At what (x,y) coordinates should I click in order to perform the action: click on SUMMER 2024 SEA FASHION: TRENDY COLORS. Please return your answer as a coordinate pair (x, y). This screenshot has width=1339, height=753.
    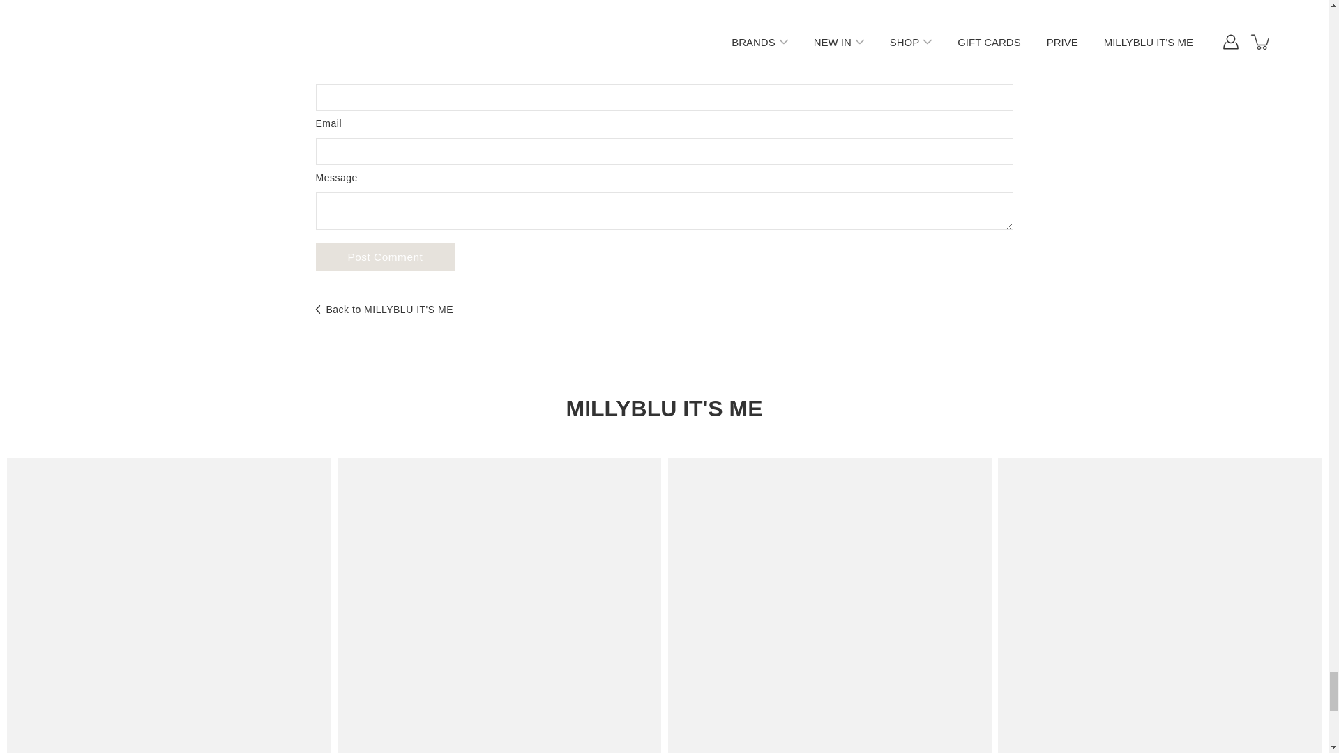
    Looking at the image, I should click on (169, 605).